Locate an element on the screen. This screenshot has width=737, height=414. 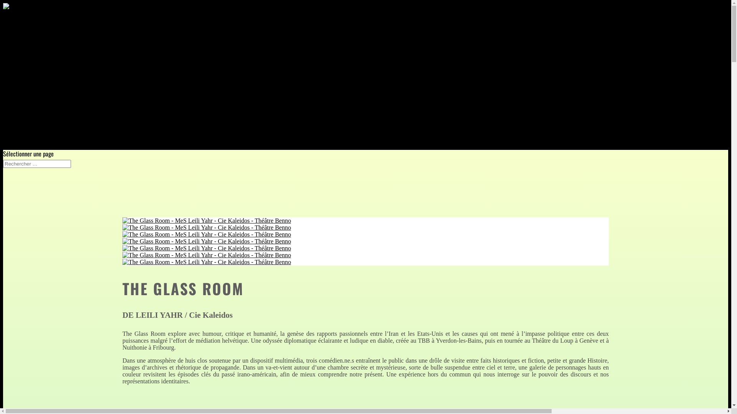
MEDEA is located at coordinates (42, 80).